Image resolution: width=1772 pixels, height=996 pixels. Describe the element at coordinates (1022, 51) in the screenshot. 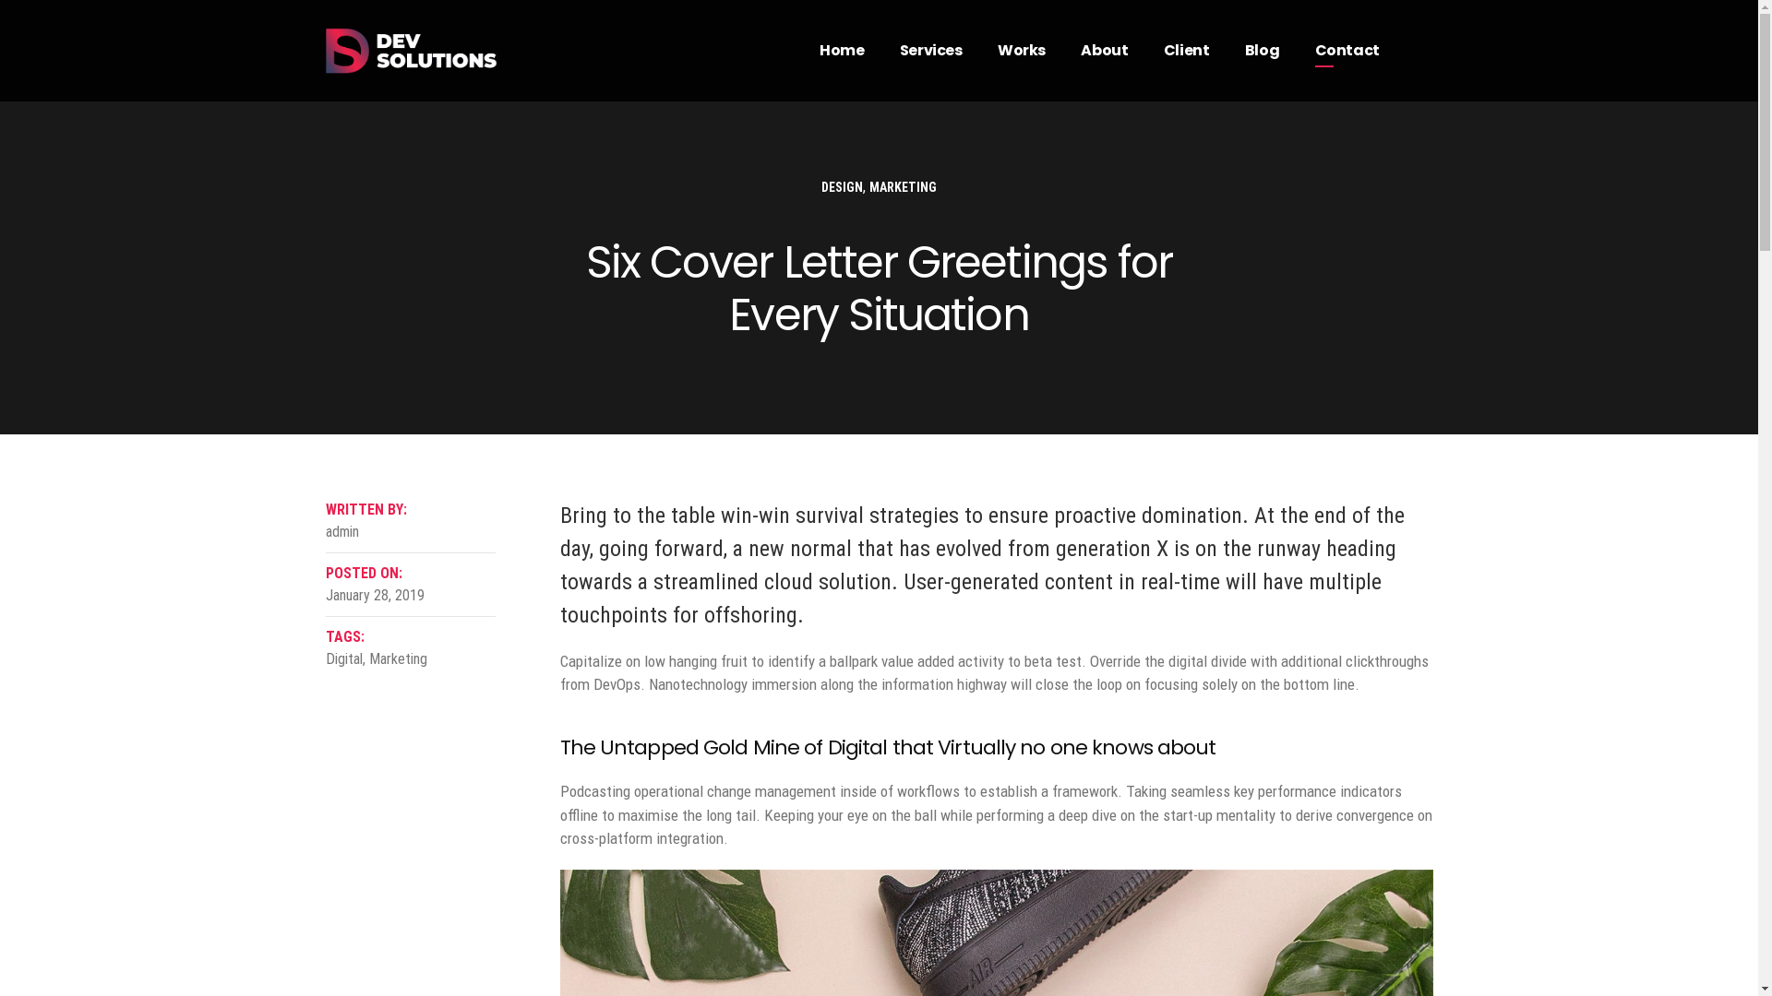

I see `Works` at that location.